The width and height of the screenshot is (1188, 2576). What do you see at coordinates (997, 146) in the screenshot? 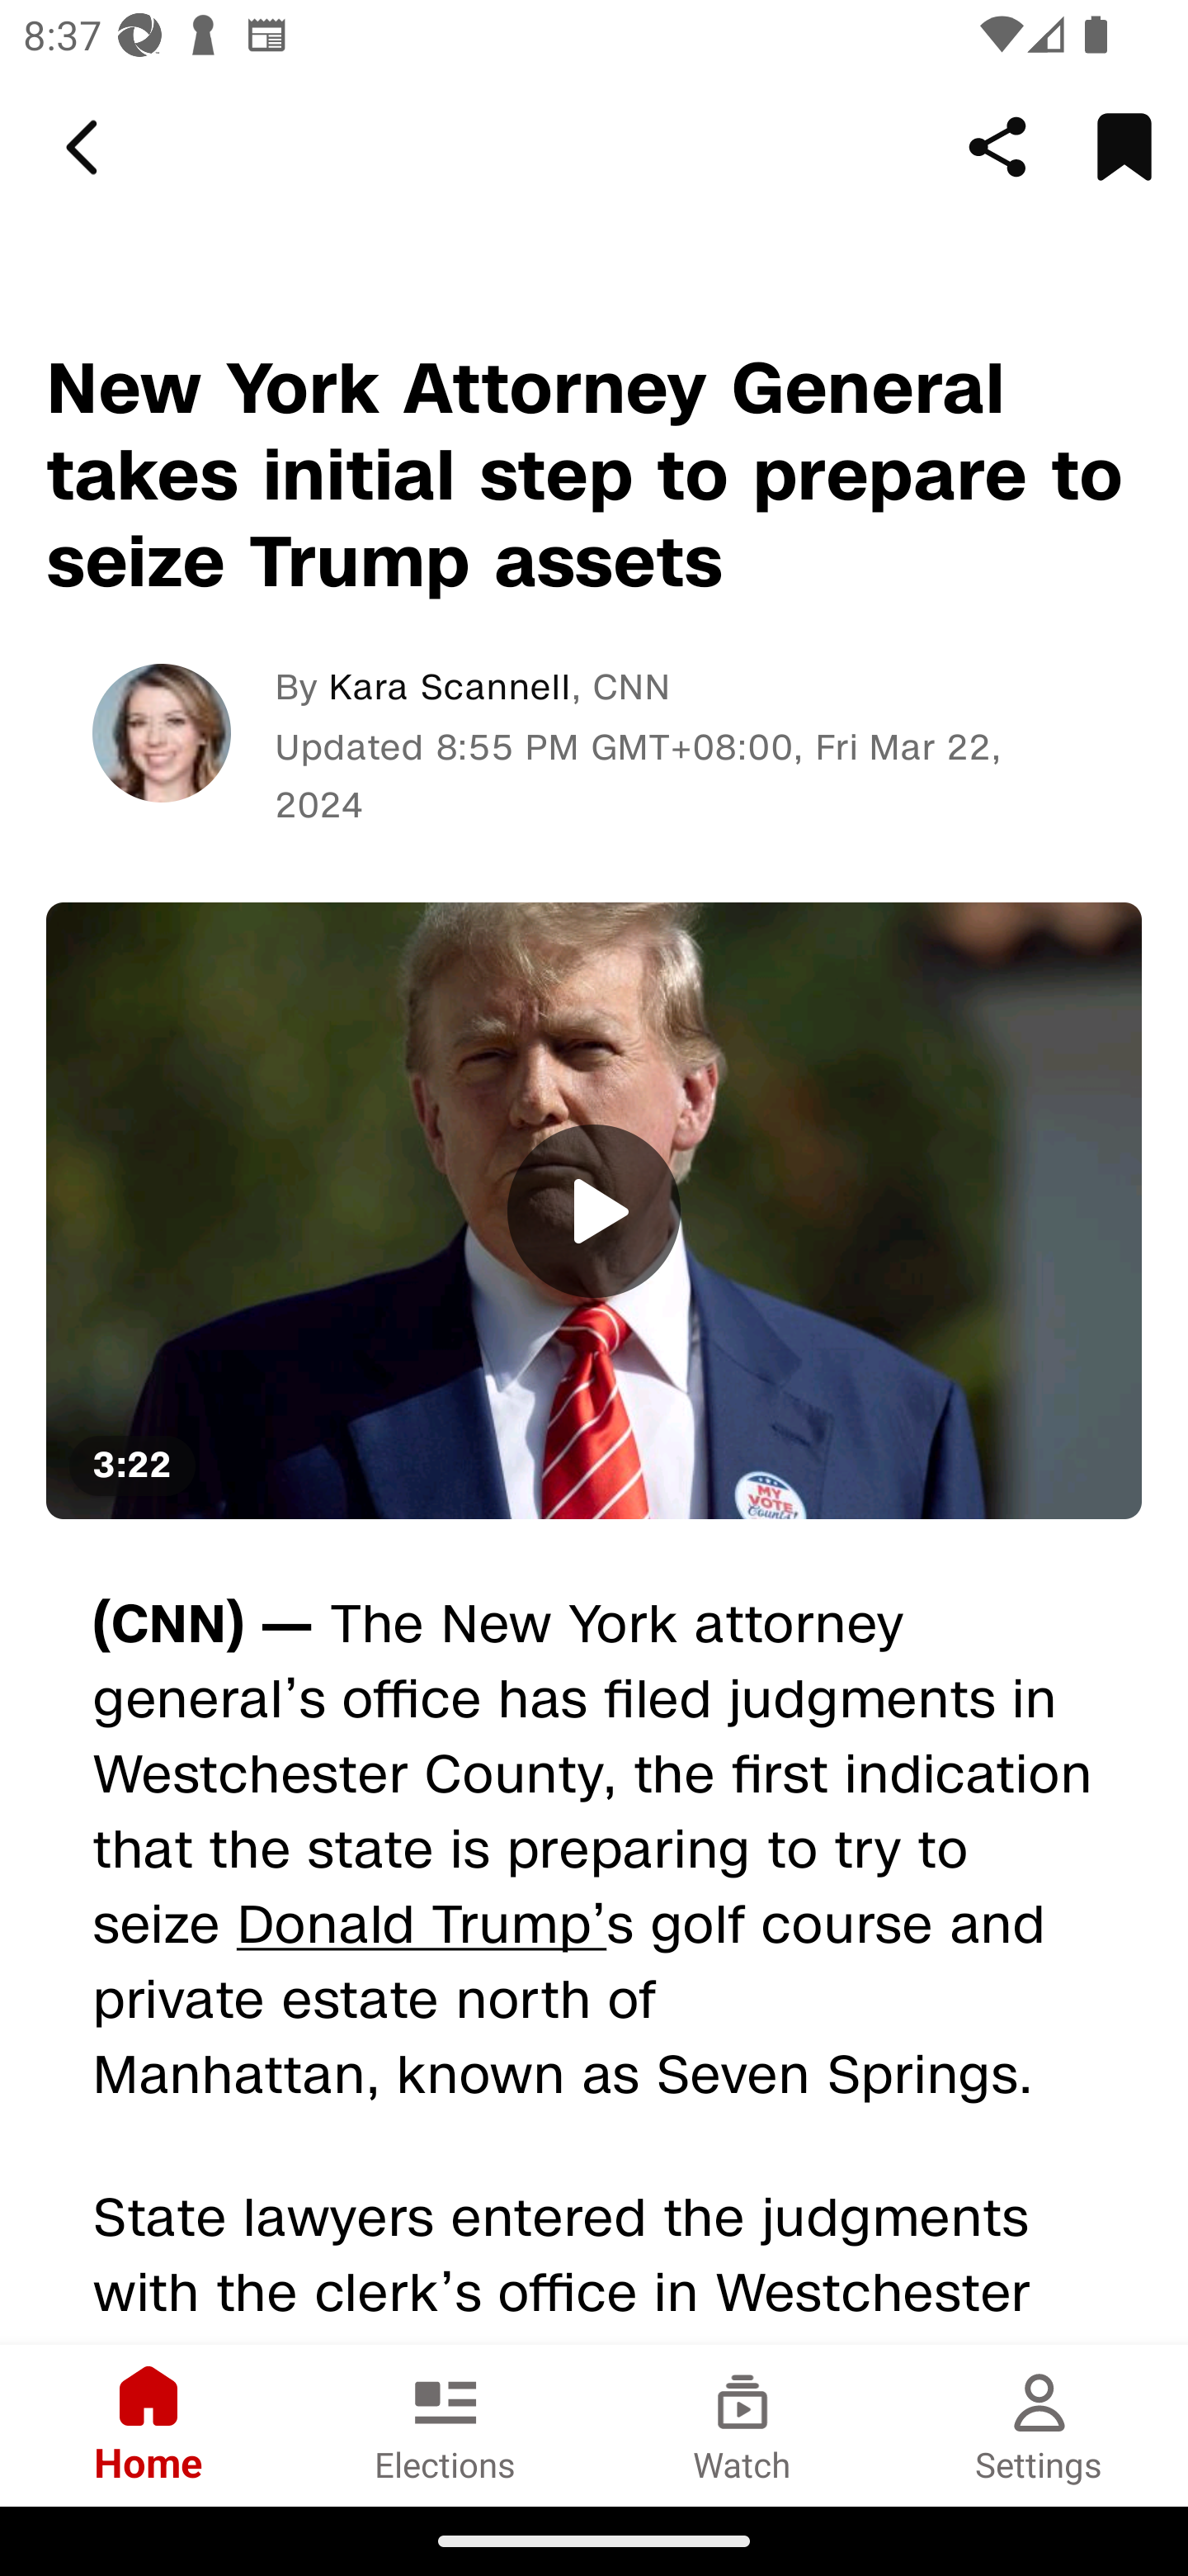
I see `Share` at bounding box center [997, 146].